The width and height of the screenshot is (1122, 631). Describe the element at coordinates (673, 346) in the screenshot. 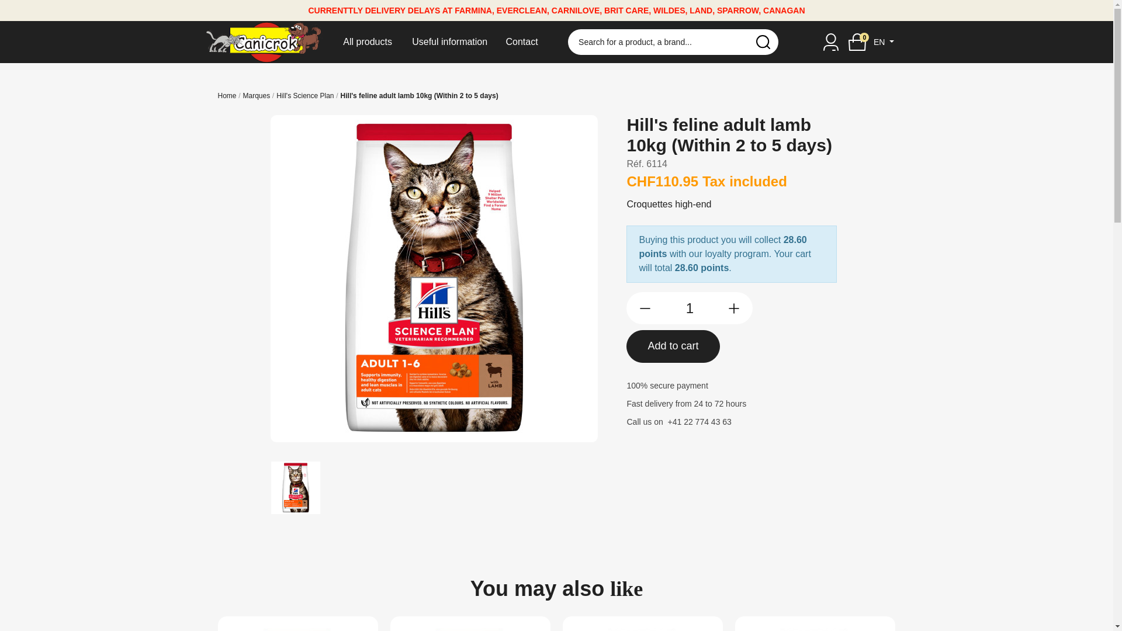

I see `Add to cart` at that location.